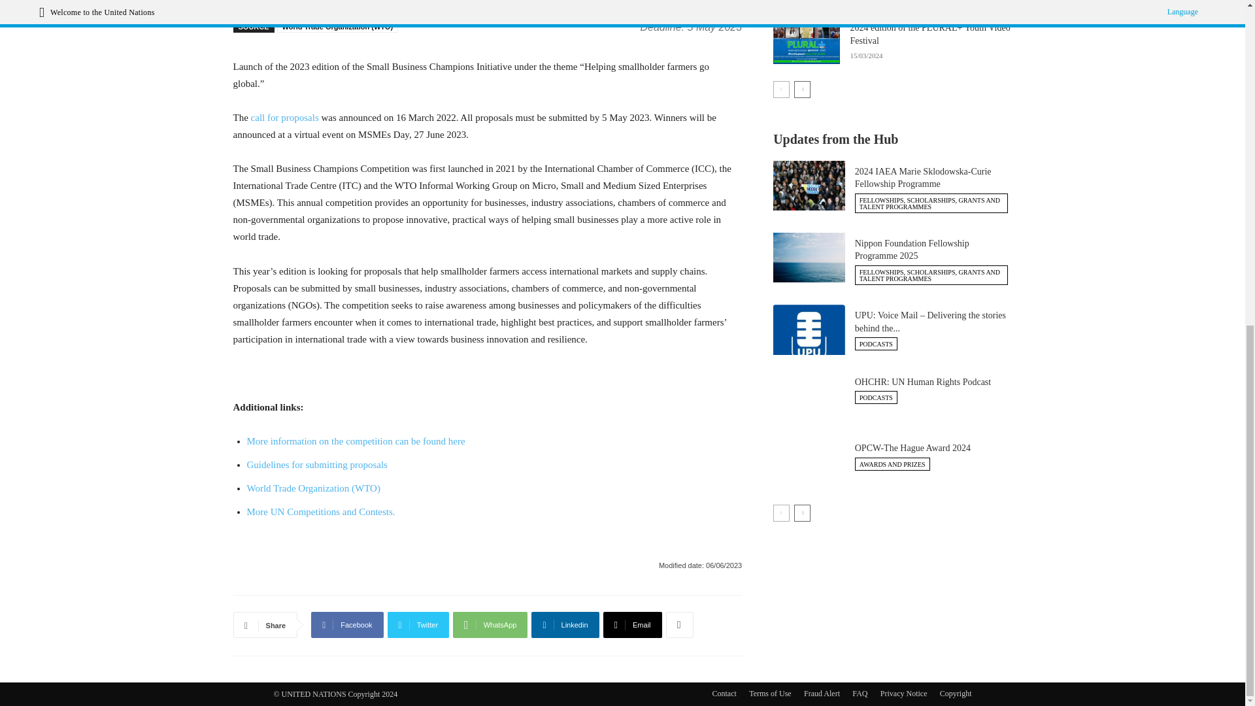 Image resolution: width=1255 pixels, height=706 pixels. I want to click on Twitter, so click(418, 625).